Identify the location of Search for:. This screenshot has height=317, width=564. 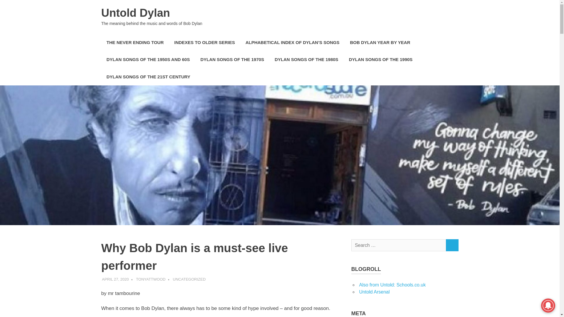
(399, 245).